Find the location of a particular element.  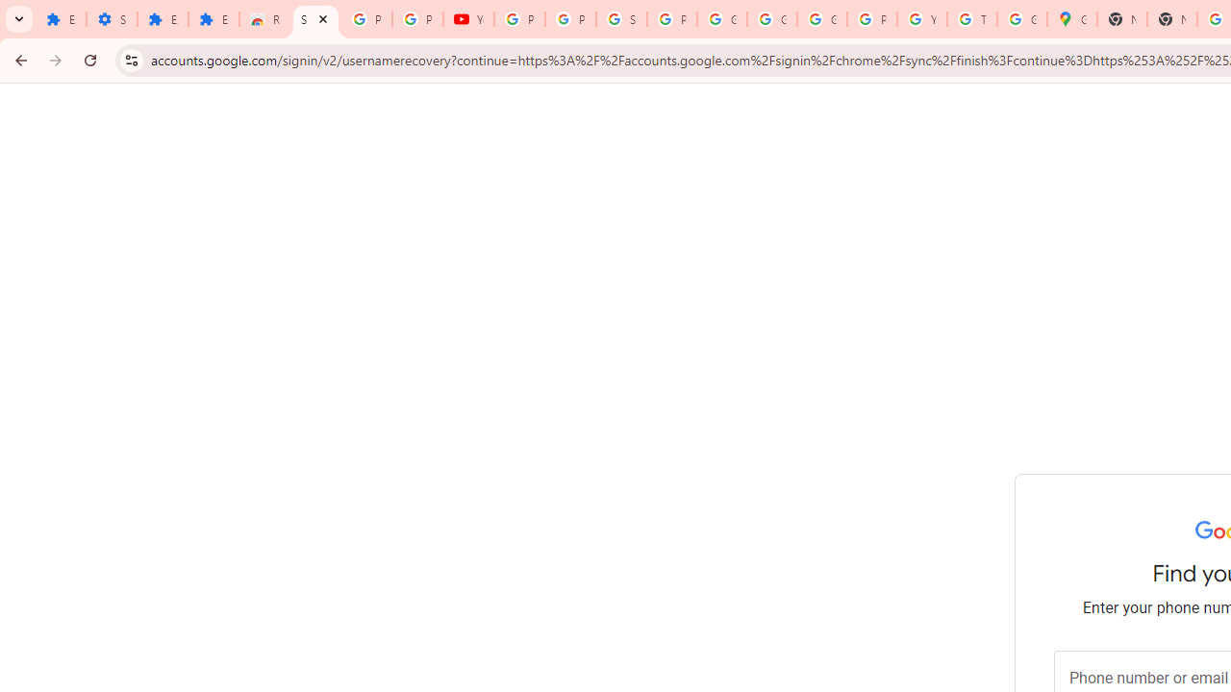

Extensions is located at coordinates (61, 19).